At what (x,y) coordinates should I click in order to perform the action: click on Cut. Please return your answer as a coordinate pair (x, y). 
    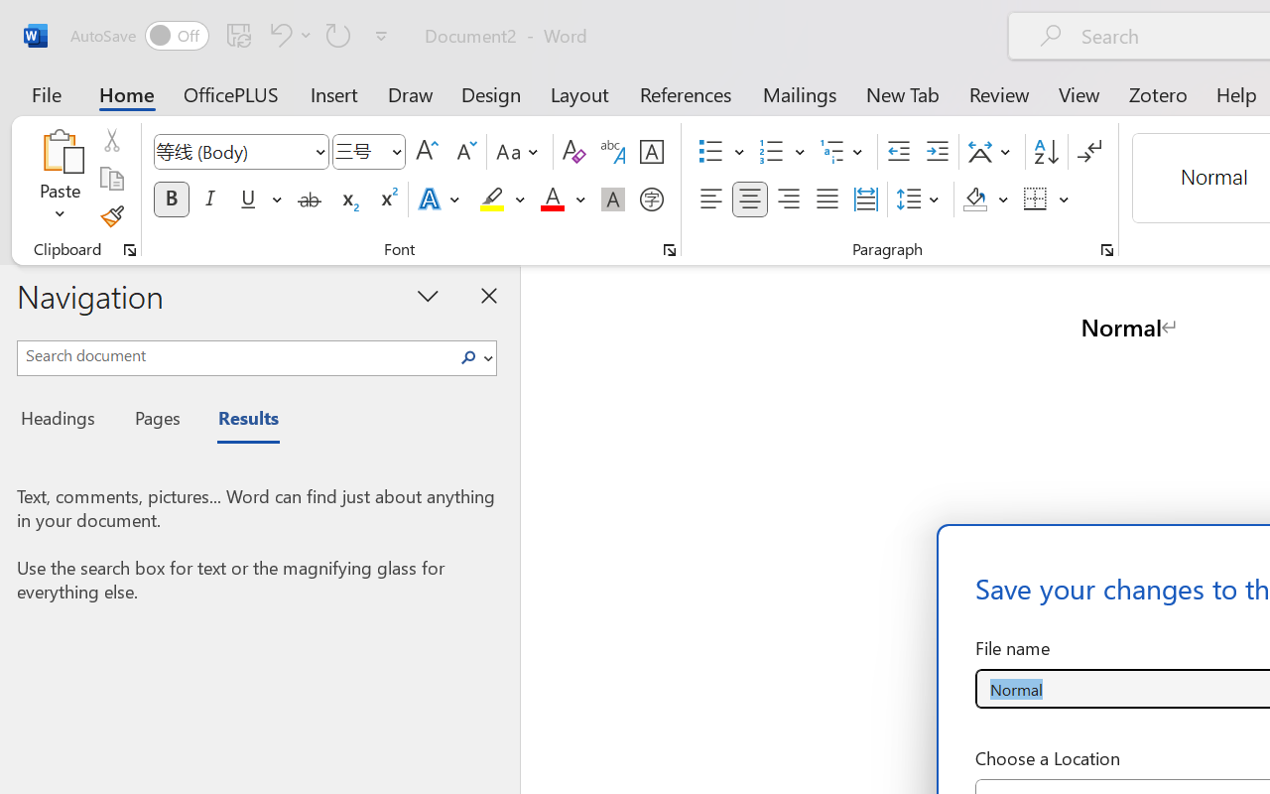
    Looking at the image, I should click on (111, 140).